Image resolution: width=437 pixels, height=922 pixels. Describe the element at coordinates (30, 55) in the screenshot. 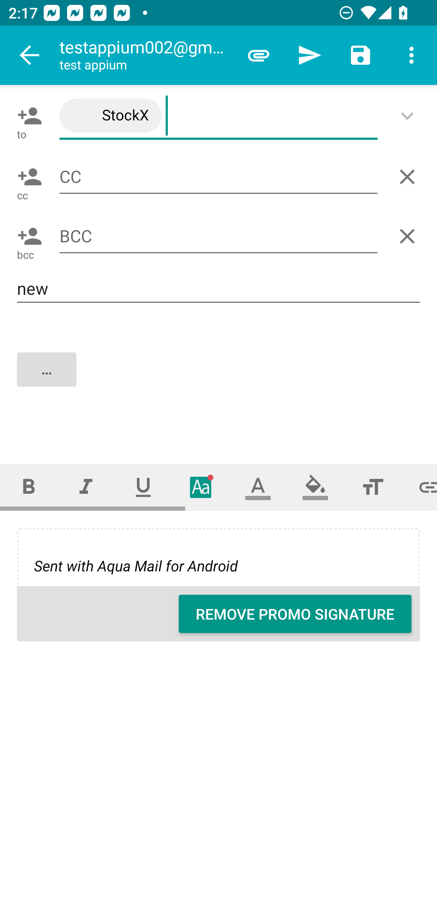

I see `Navigate up` at that location.